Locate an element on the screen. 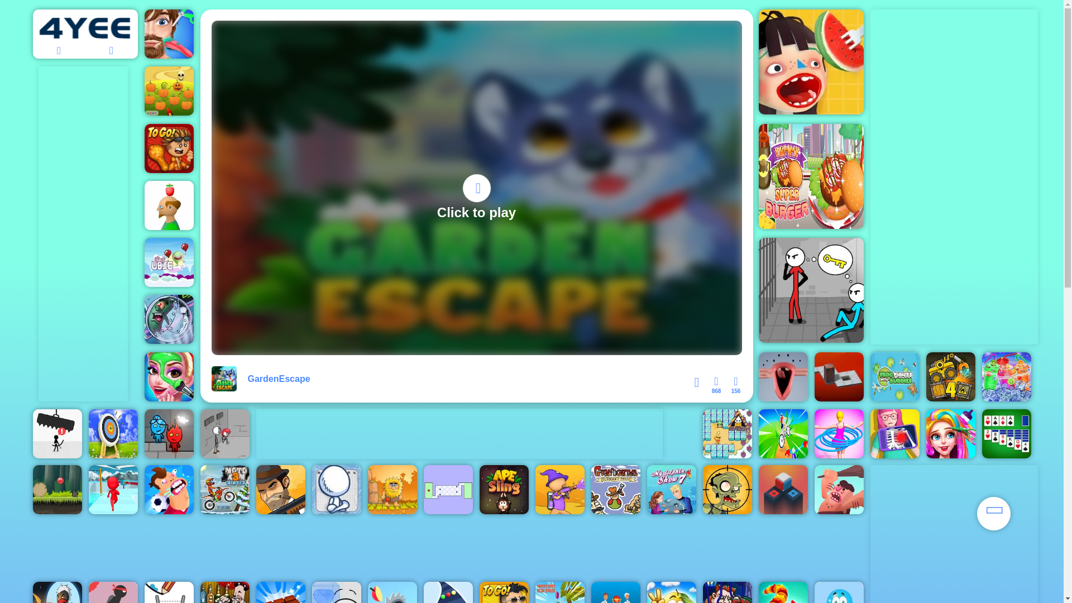  Advertisement is located at coordinates (954, 176).